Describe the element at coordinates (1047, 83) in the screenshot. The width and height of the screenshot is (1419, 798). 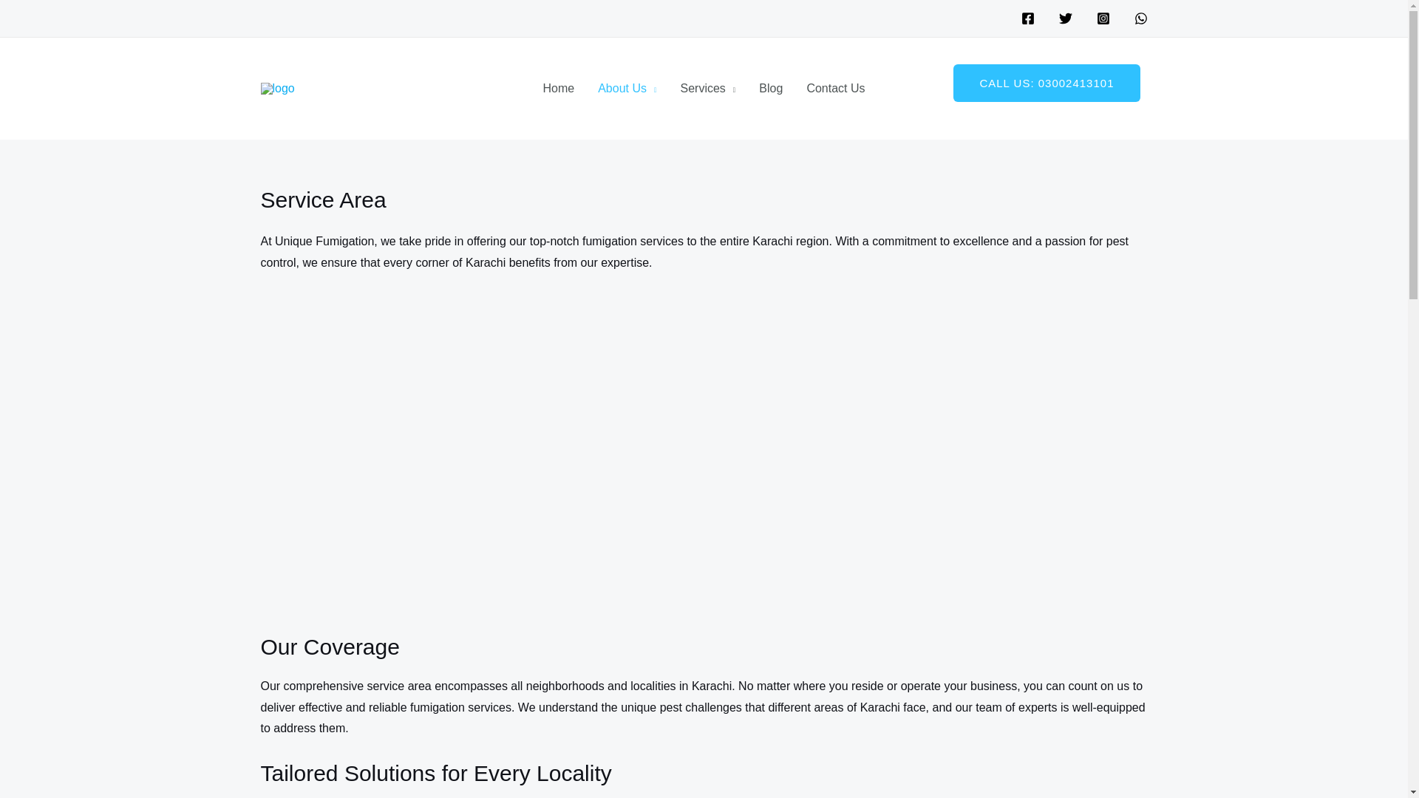
I see `CALL US: 03002413101` at that location.